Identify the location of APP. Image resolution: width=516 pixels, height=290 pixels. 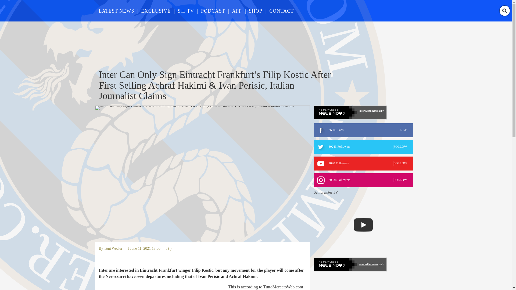
(363, 147).